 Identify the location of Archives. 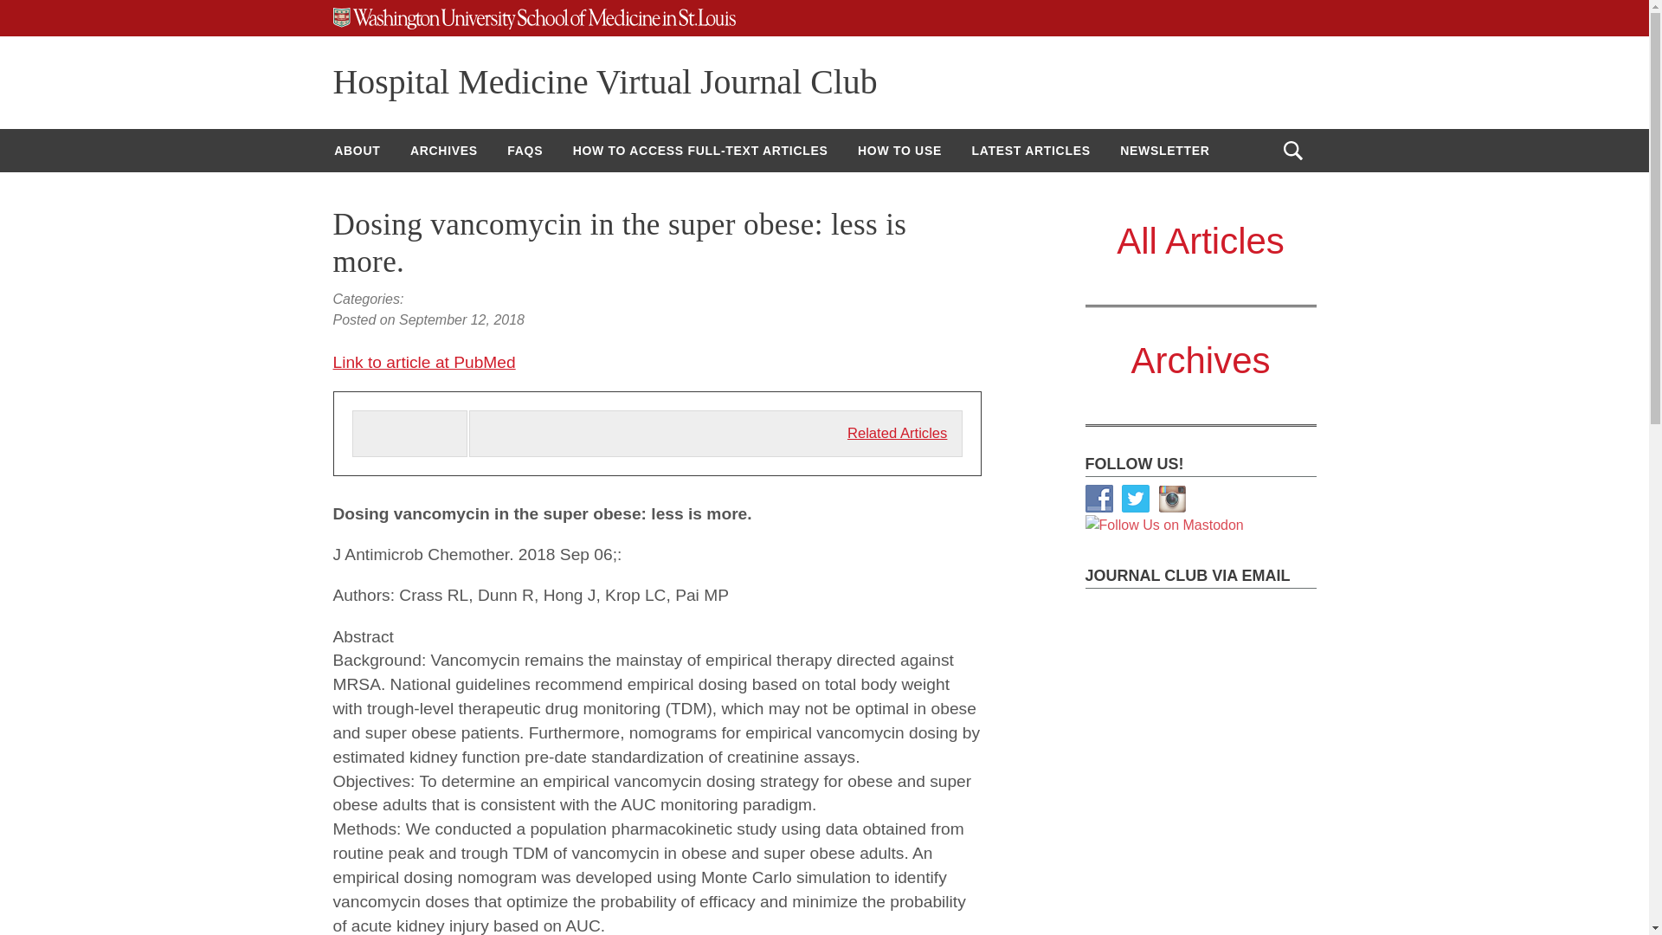
(1200, 360).